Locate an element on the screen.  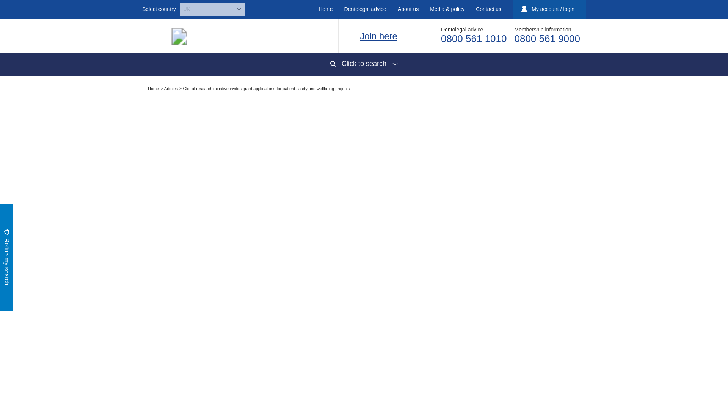
0800 561 9000 is located at coordinates (547, 39).